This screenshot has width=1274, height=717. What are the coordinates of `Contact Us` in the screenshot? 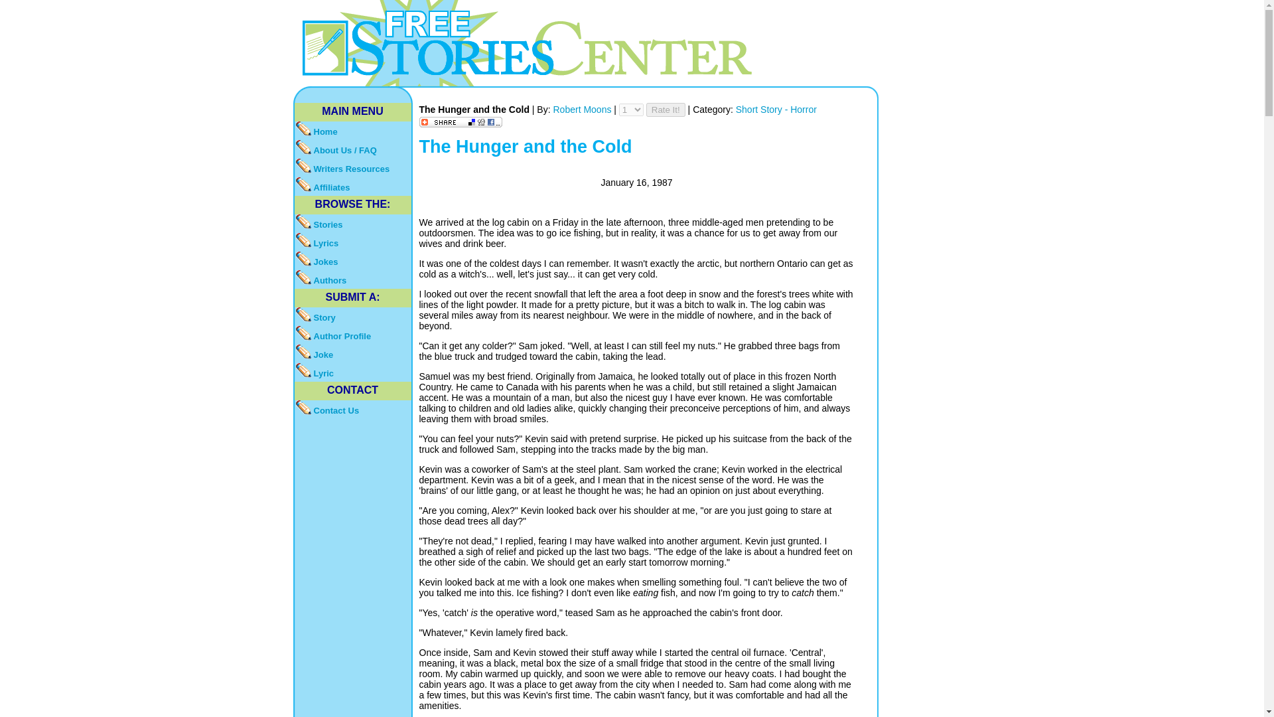 It's located at (353, 409).